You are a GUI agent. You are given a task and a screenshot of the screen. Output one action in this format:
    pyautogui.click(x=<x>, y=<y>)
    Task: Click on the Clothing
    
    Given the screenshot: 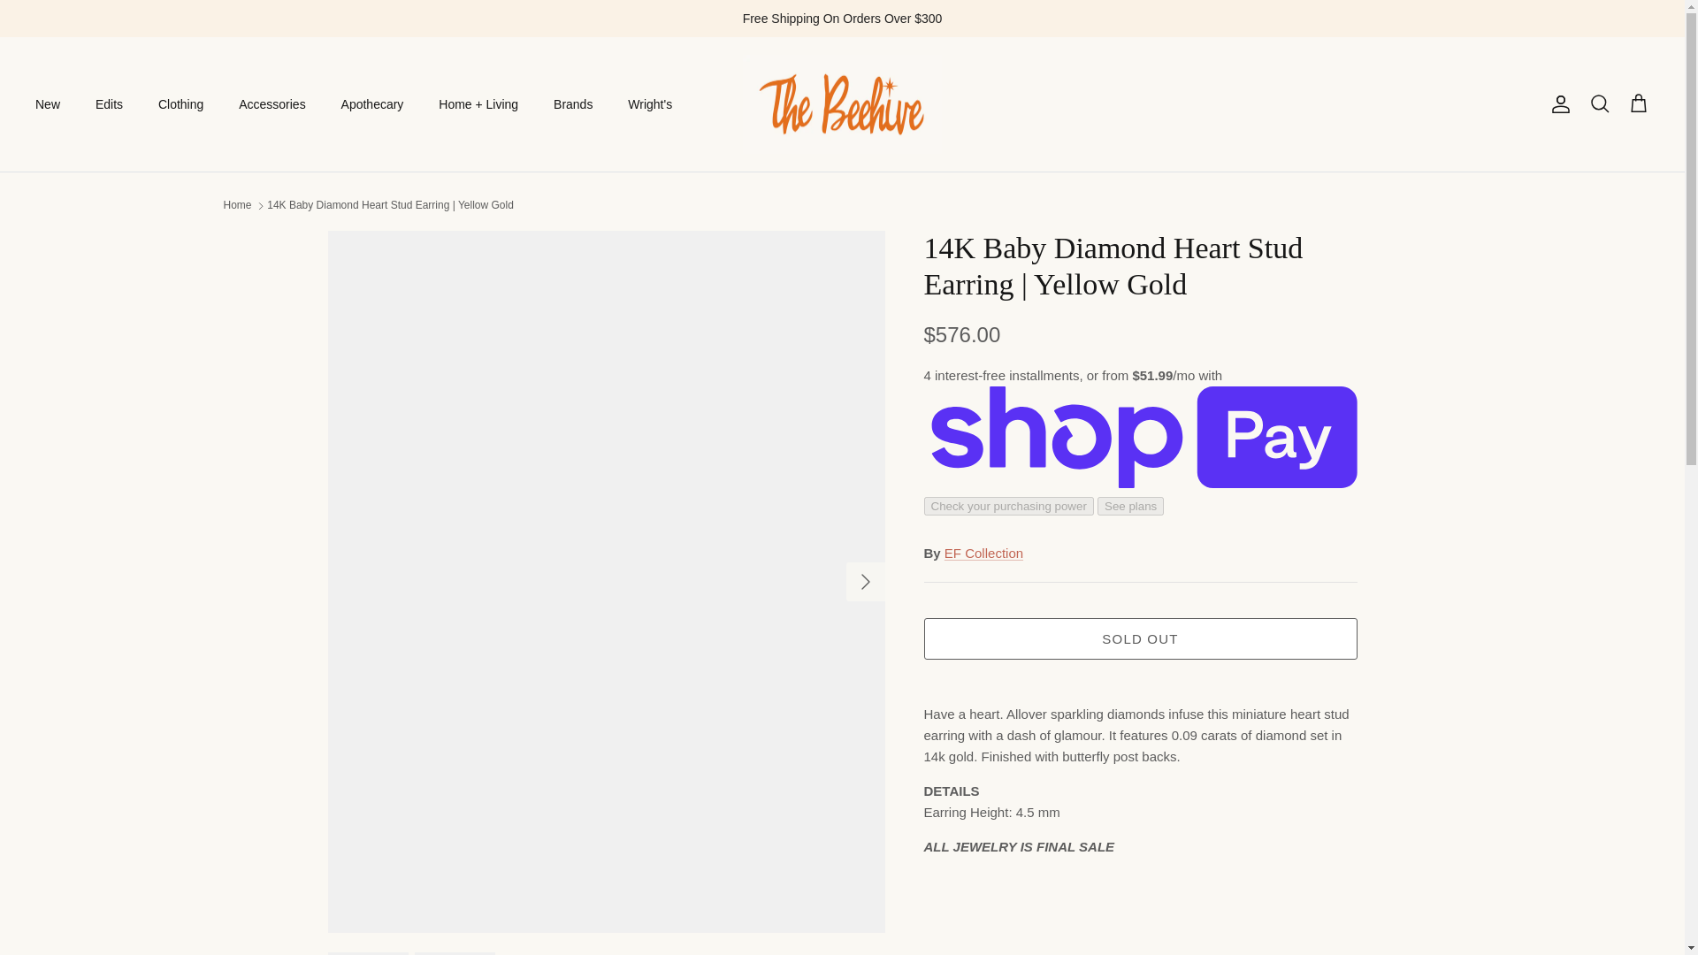 What is the action you would take?
    pyautogui.click(x=180, y=104)
    